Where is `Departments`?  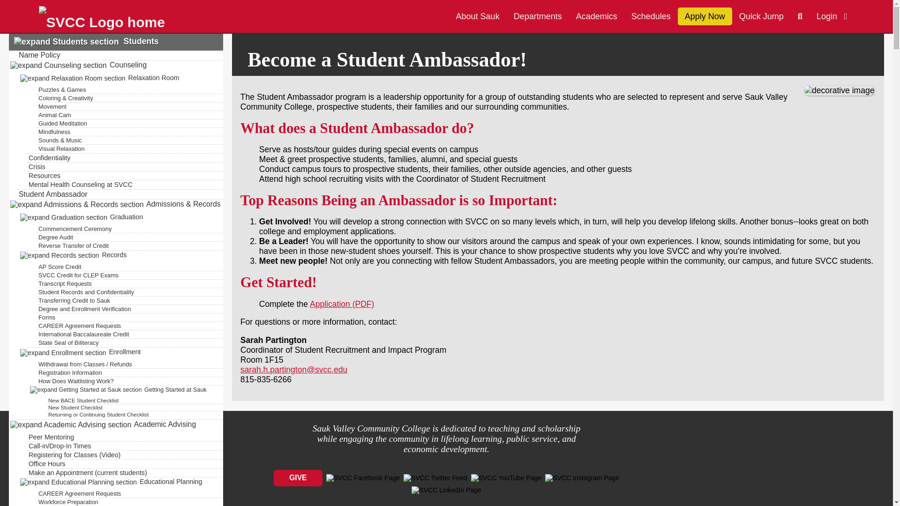
Departments is located at coordinates (537, 16).